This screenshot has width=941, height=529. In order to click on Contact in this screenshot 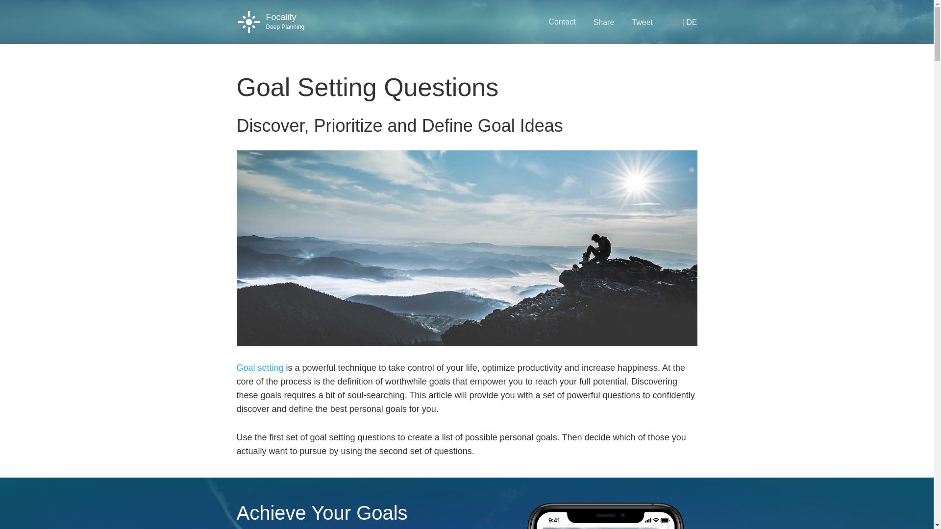, I will do `click(562, 22)`.